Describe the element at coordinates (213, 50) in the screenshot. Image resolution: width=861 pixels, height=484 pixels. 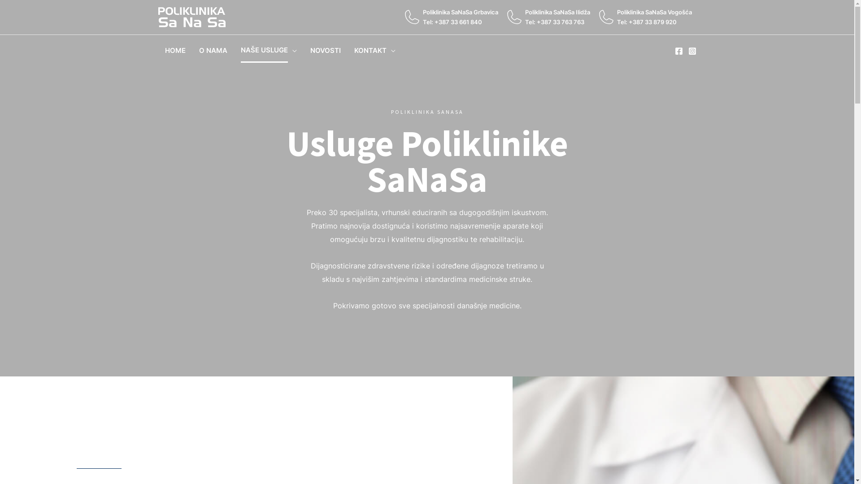
I see `O NAMA` at that location.